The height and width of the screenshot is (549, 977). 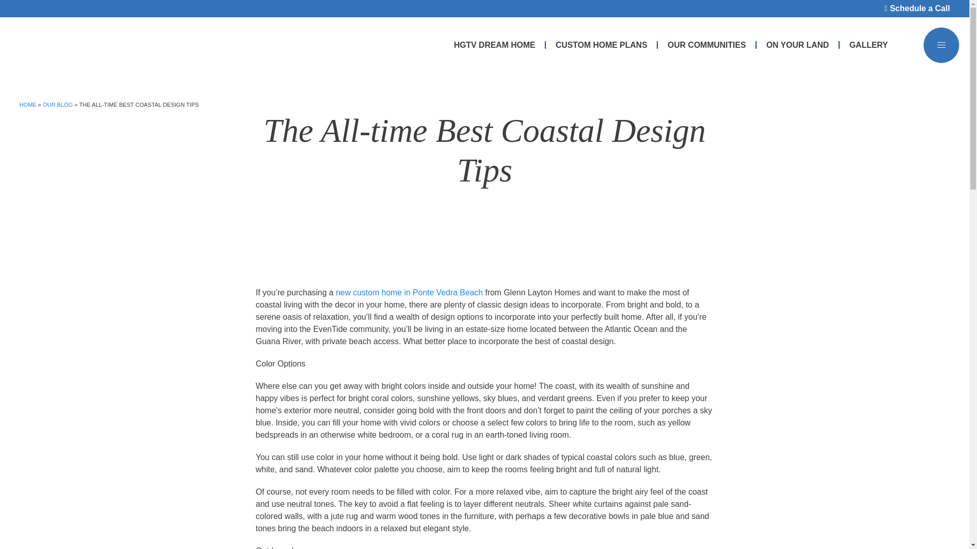 I want to click on GALLERY, so click(x=868, y=45).